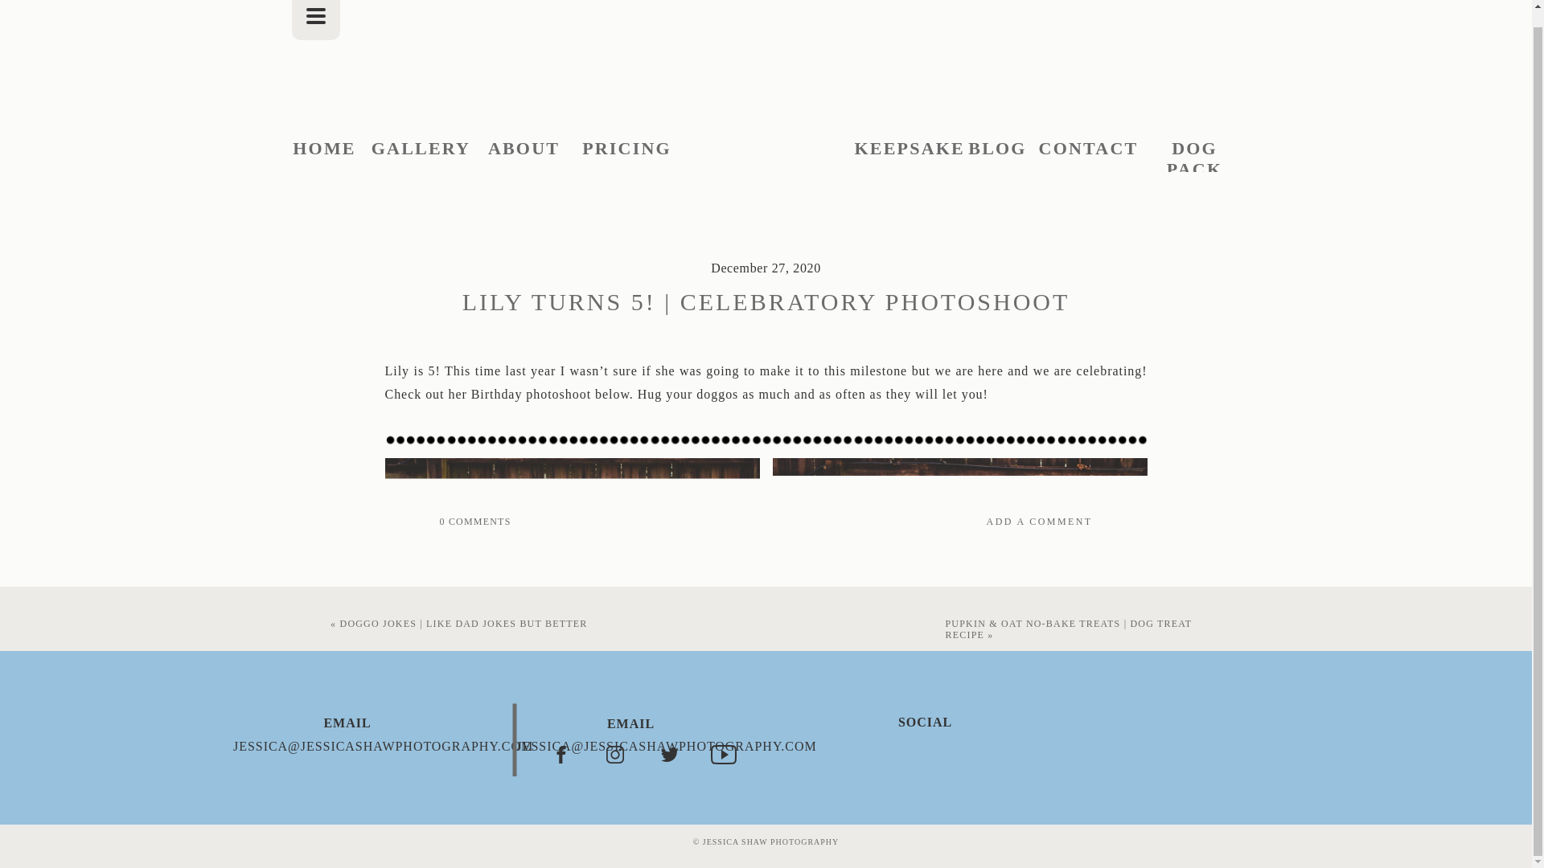 Image resolution: width=1544 pixels, height=868 pixels. I want to click on ABOUT, so click(524, 149).